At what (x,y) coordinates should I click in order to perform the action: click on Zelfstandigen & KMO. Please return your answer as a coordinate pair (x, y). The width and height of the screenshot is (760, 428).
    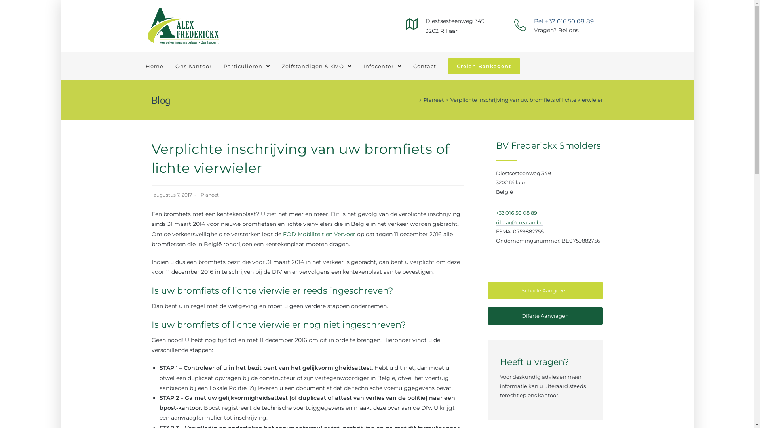
    Looking at the image, I should click on (316, 66).